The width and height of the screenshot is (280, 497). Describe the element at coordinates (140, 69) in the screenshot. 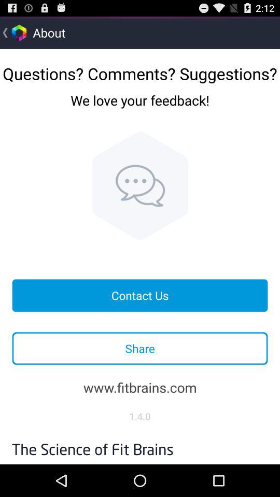

I see `swipe to questions? comments? suggestions? item` at that location.